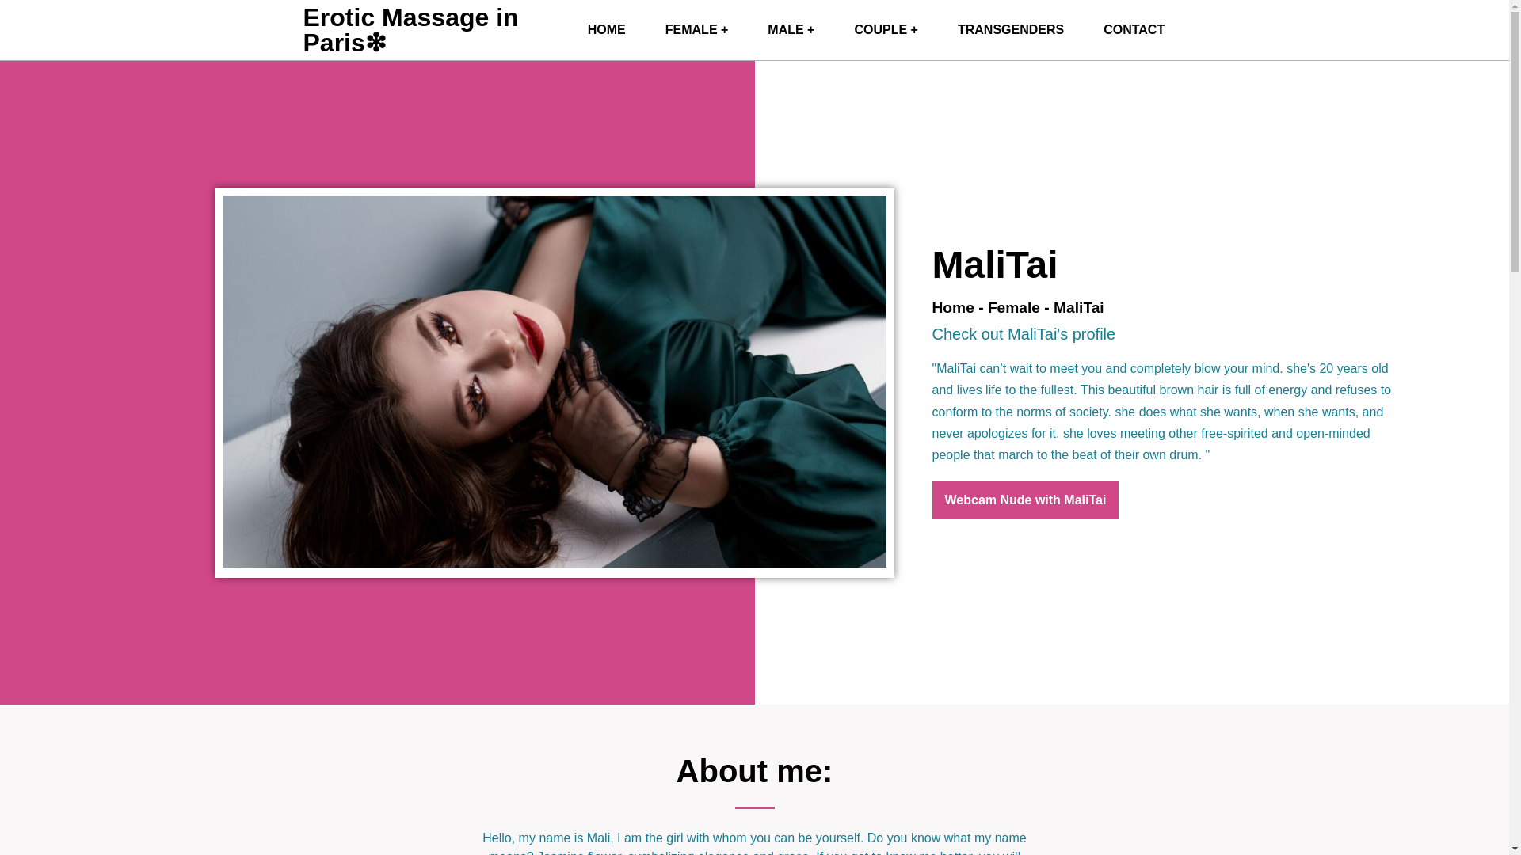 The image size is (1521, 855). I want to click on Erotic Massage In Paris??, so click(606, 30).